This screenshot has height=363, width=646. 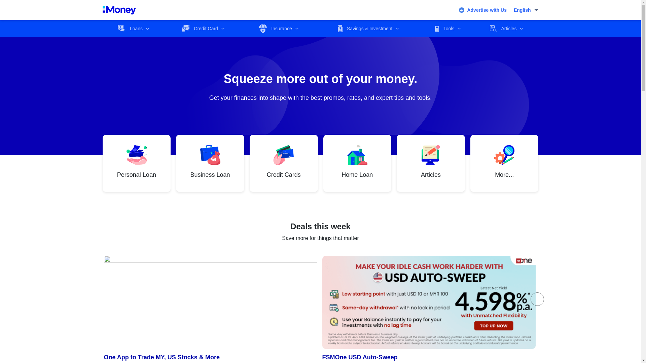 What do you see at coordinates (526, 10) in the screenshot?
I see `English` at bounding box center [526, 10].